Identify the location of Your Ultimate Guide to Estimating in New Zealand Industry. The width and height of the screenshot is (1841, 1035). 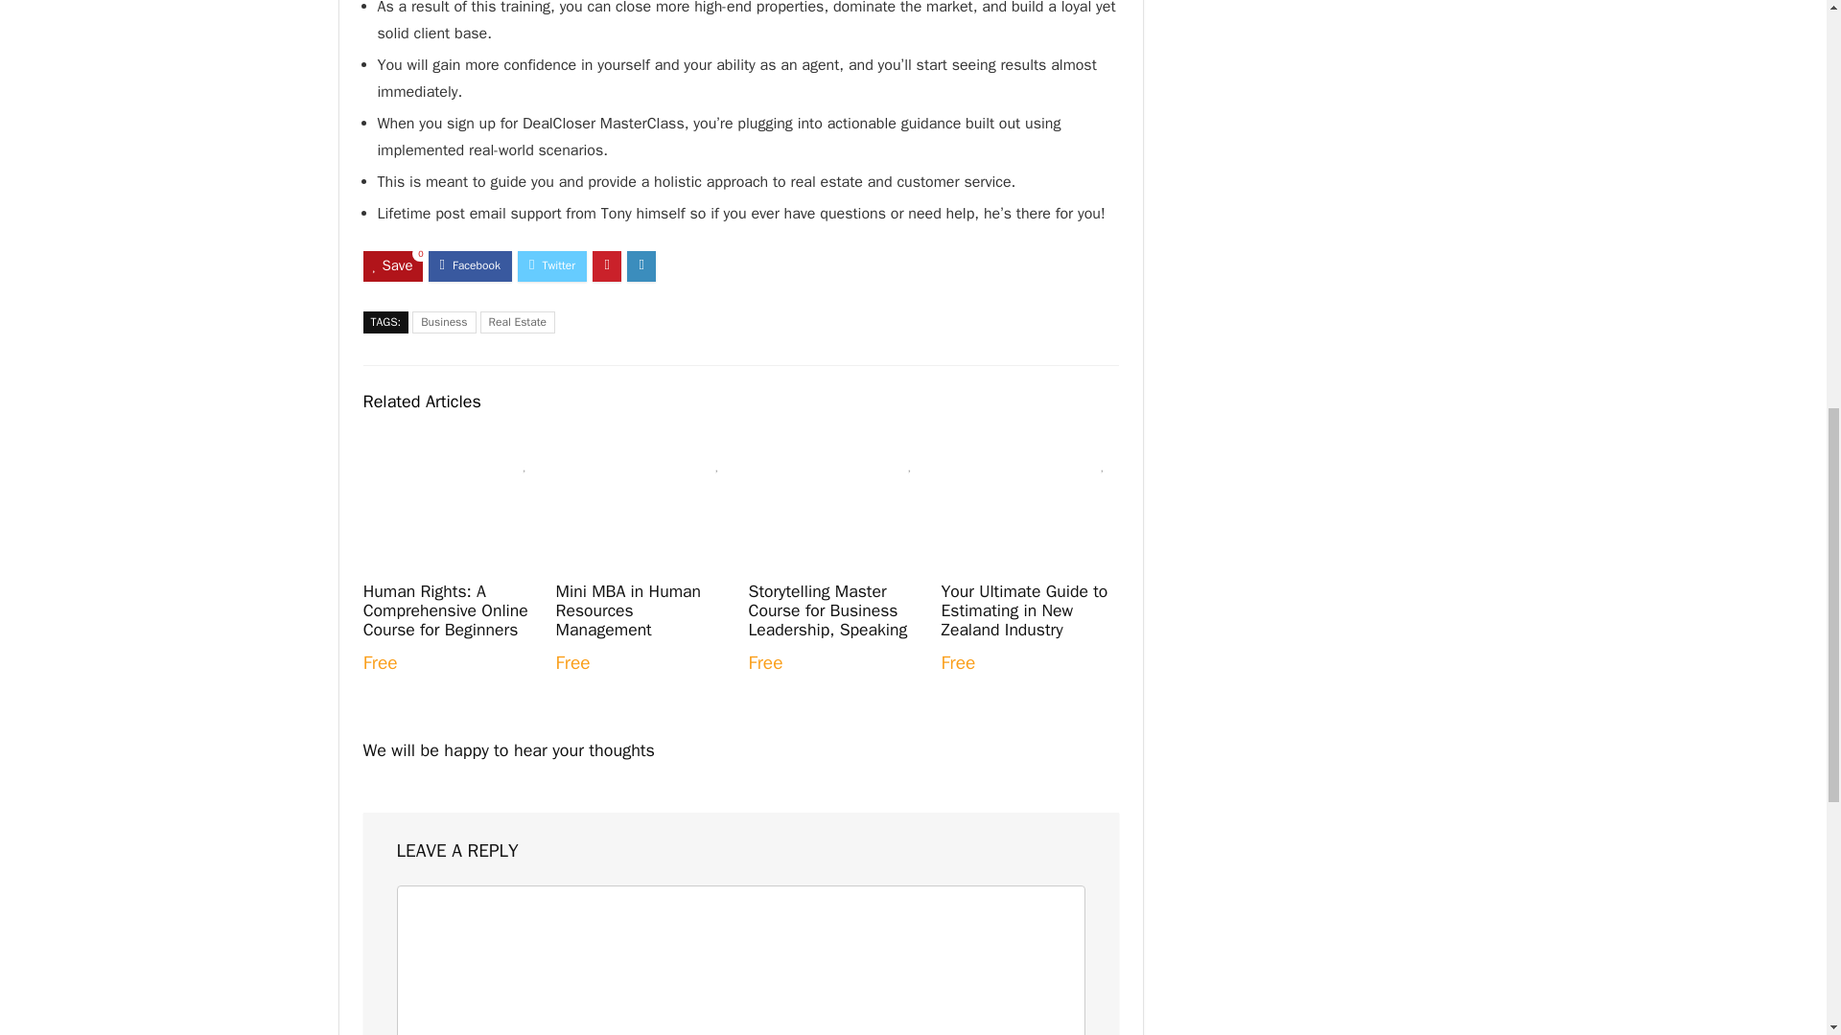
(1024, 609).